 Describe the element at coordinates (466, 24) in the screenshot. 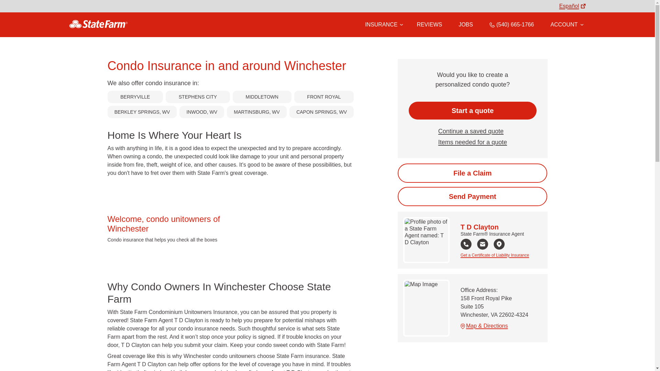

I see `JOBS` at that location.